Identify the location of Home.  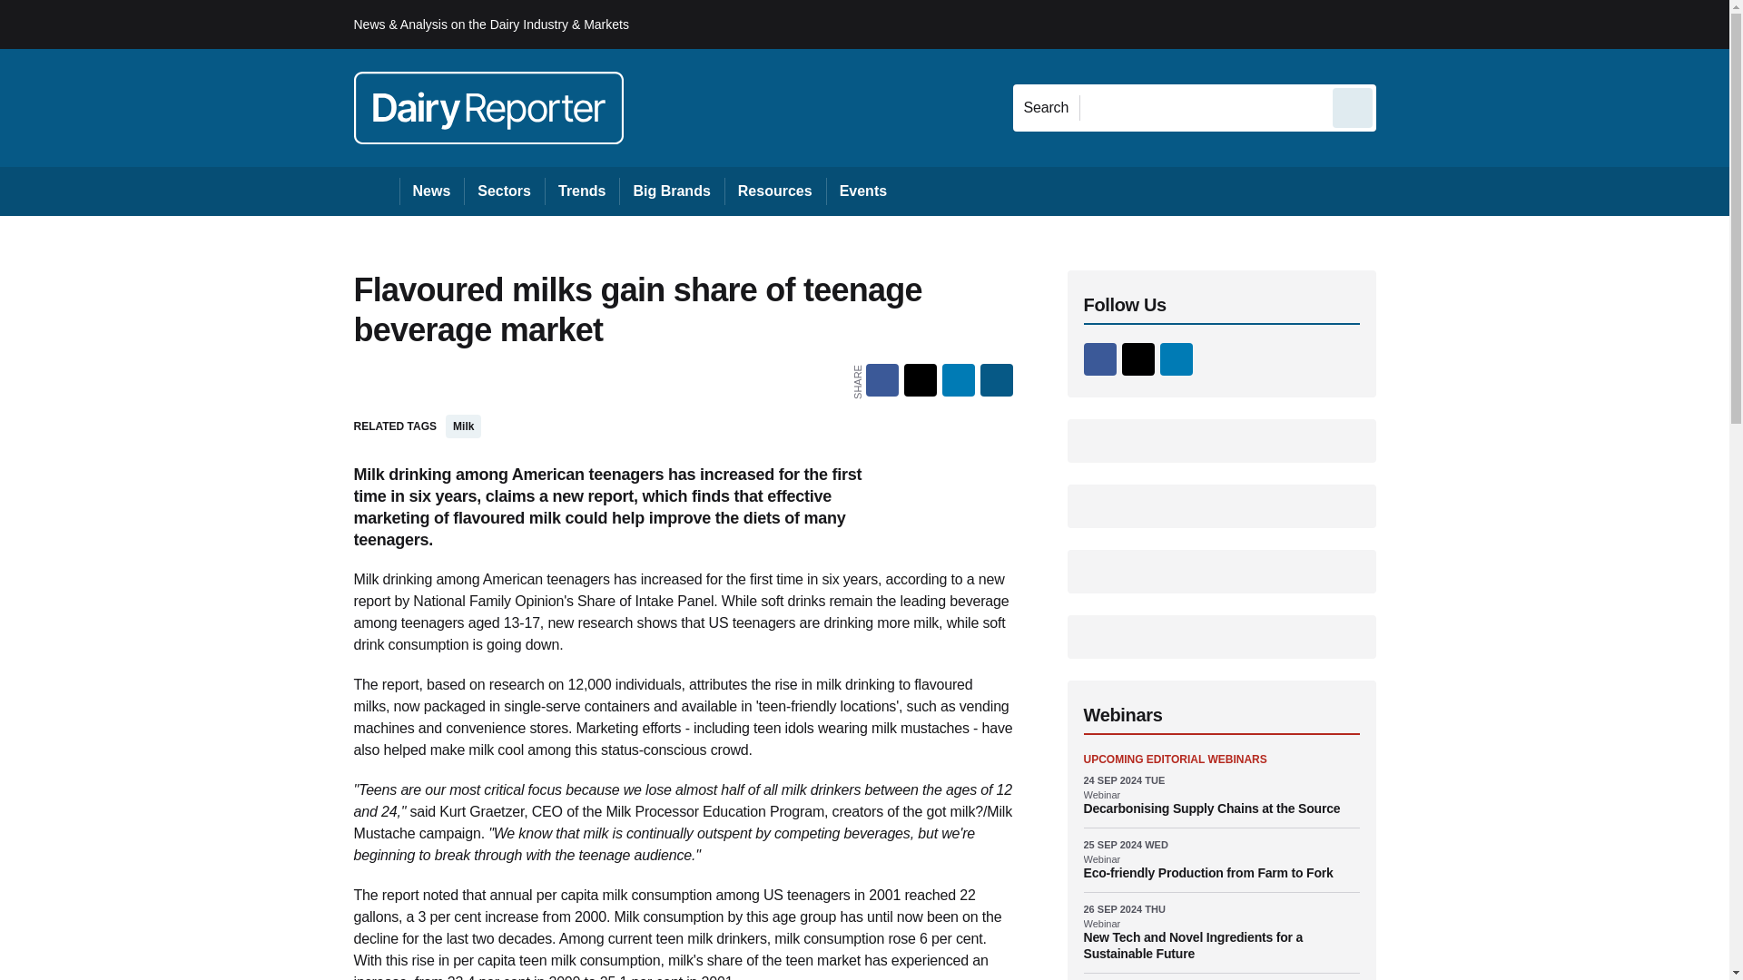
(376, 191).